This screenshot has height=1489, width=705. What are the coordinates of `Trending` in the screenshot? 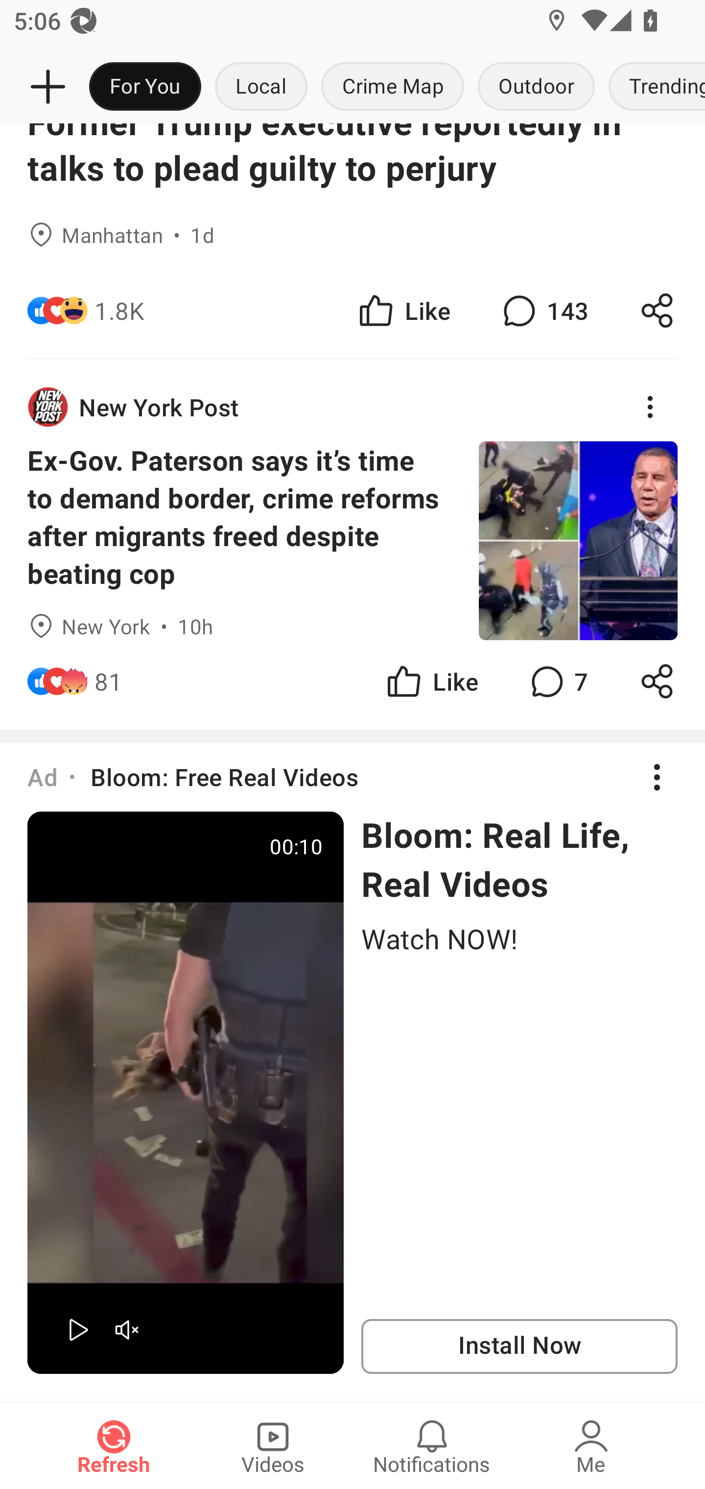 It's located at (653, 87).